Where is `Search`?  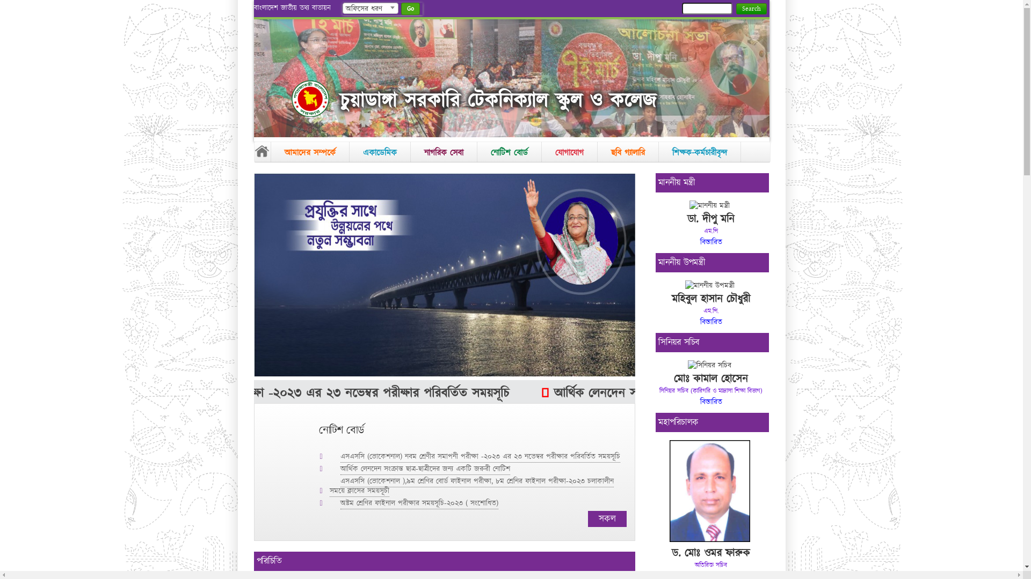
Search is located at coordinates (751, 9).